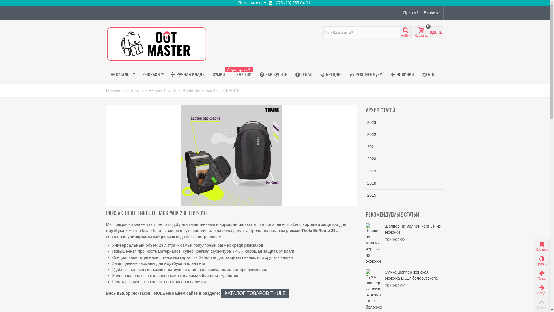 This screenshot has height=312, width=554. What do you see at coordinates (405, 195) in the screenshot?
I see `2015` at bounding box center [405, 195].